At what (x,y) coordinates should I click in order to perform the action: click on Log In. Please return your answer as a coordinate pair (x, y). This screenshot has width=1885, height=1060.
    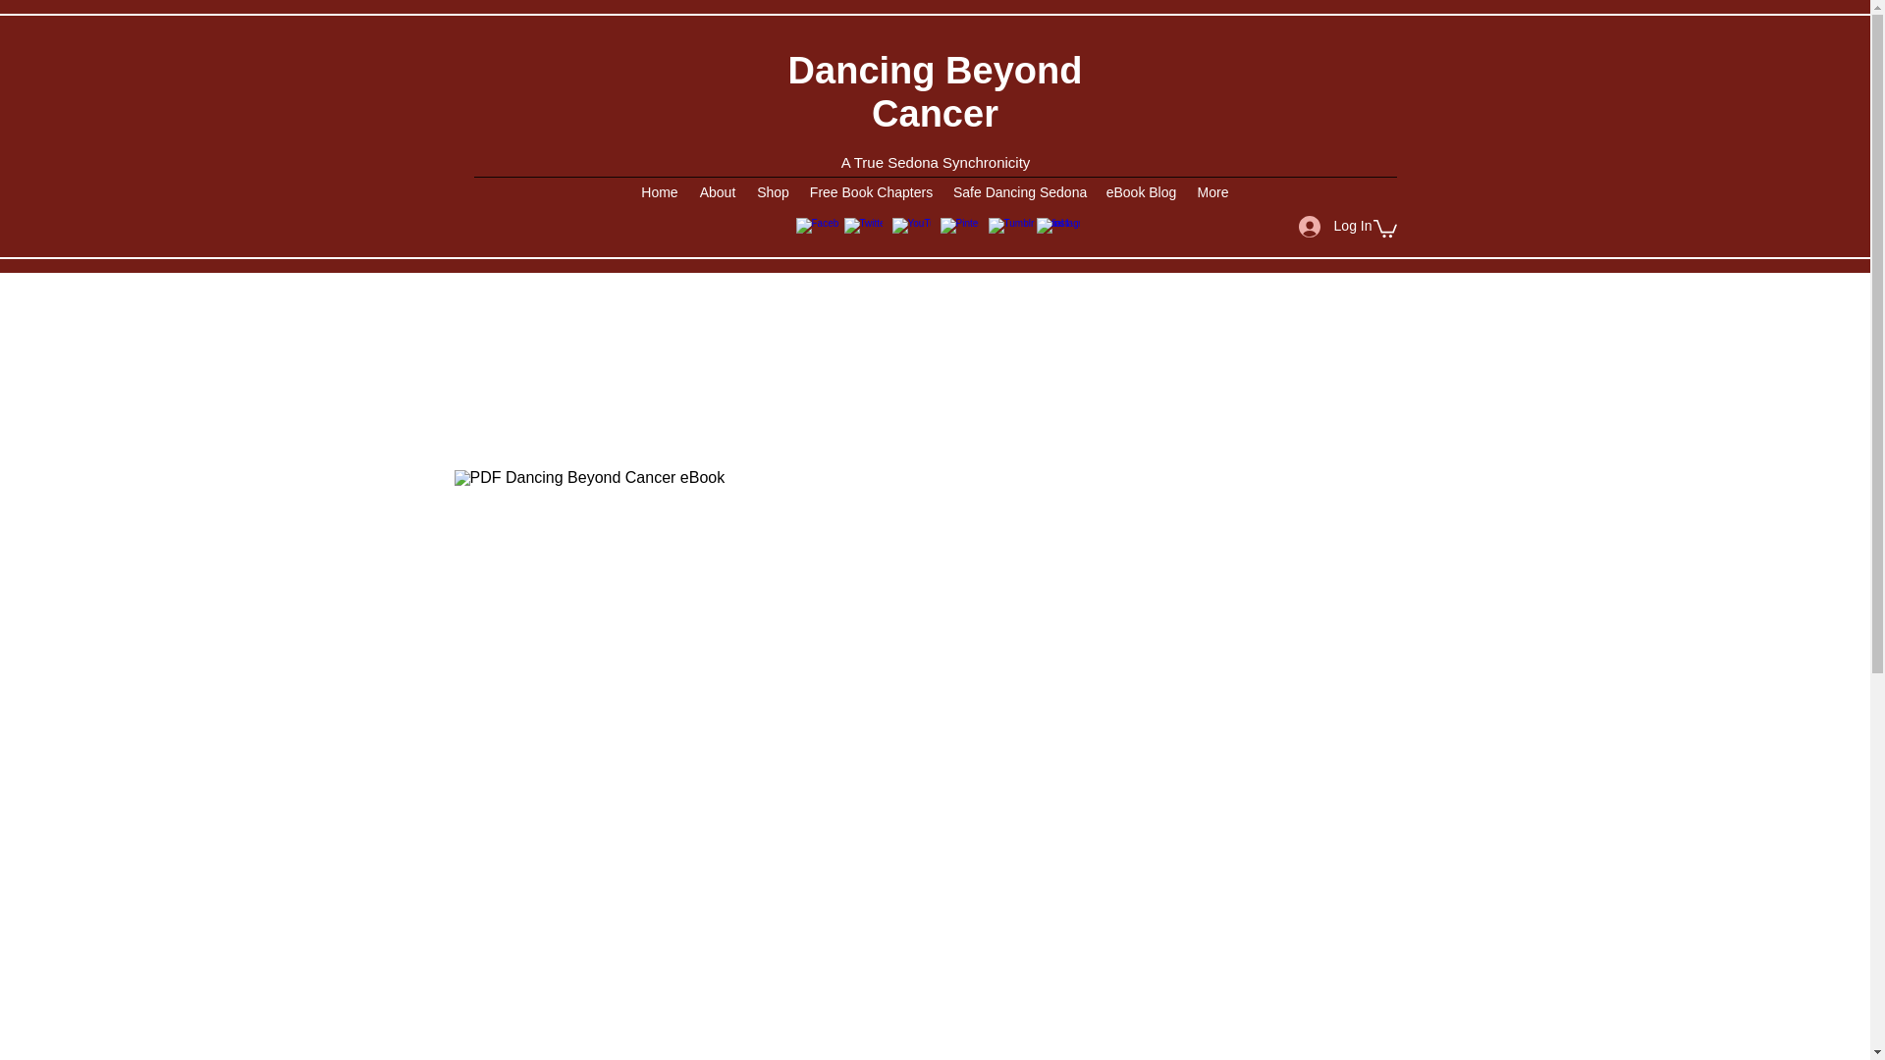
    Looking at the image, I should click on (1335, 226).